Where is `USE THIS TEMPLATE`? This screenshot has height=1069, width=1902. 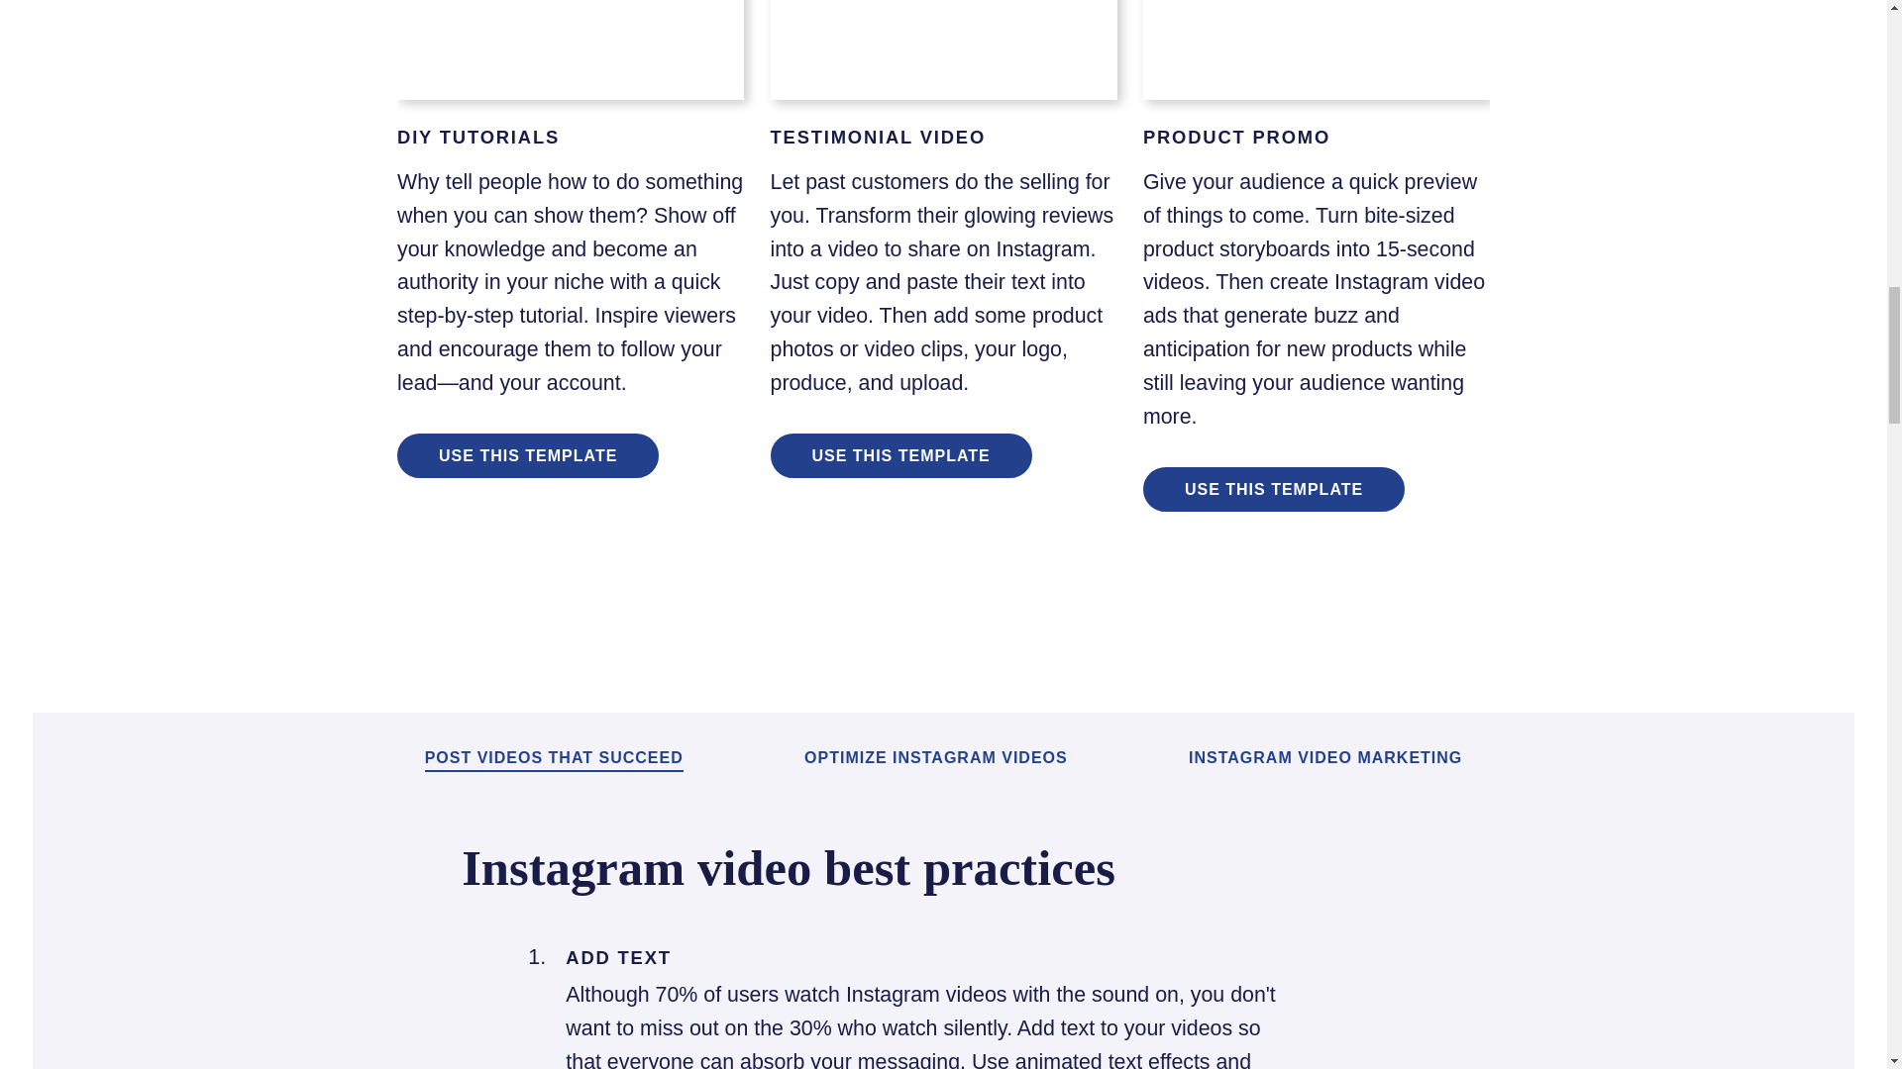
USE THIS TEMPLATE is located at coordinates (901, 455).